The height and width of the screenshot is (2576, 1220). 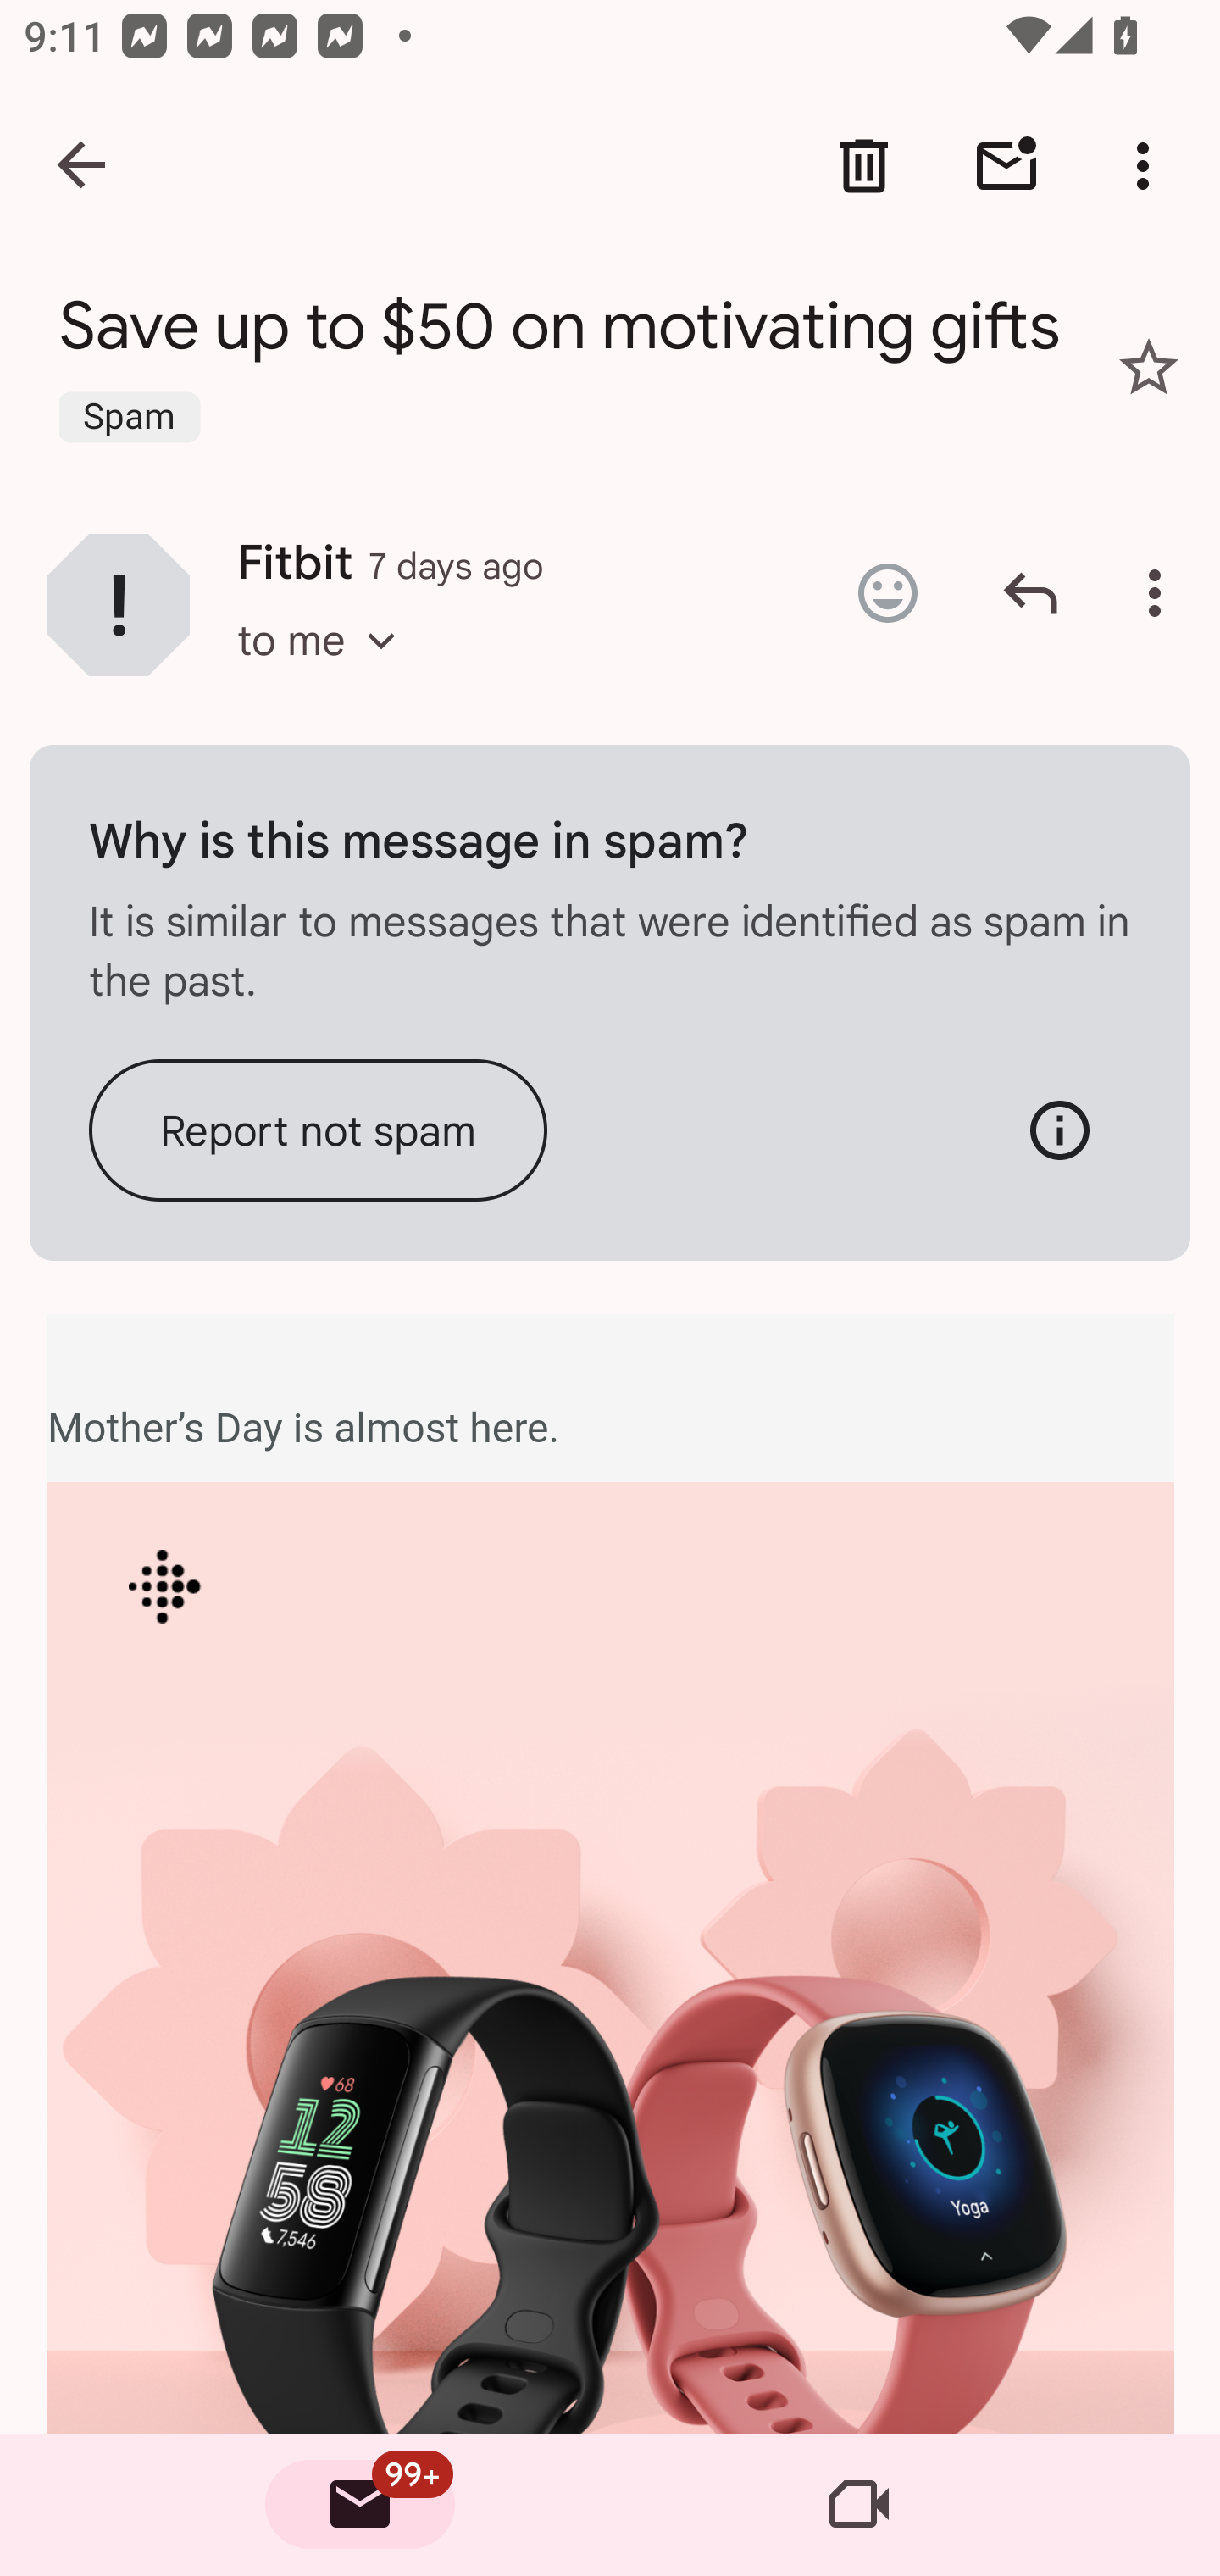 What do you see at coordinates (327, 671) in the screenshot?
I see `to me` at bounding box center [327, 671].